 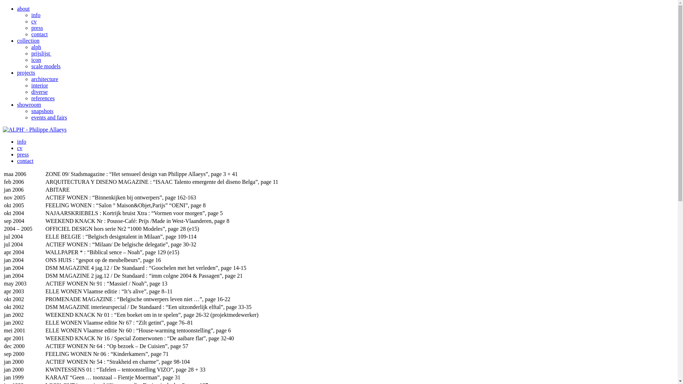 What do you see at coordinates (25, 161) in the screenshot?
I see `contact` at bounding box center [25, 161].